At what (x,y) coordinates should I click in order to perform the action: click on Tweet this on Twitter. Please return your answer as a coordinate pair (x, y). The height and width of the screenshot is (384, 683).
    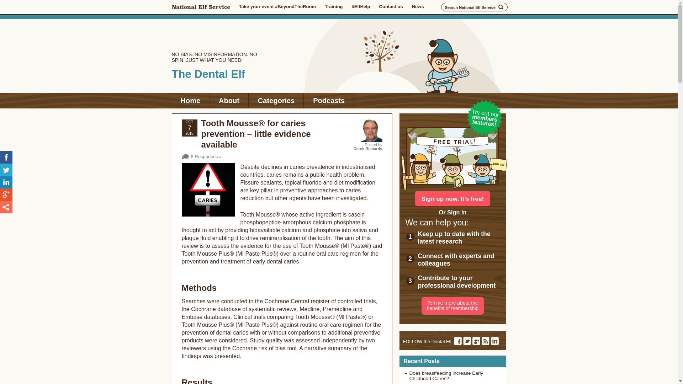
    Looking at the image, I should click on (6, 170).